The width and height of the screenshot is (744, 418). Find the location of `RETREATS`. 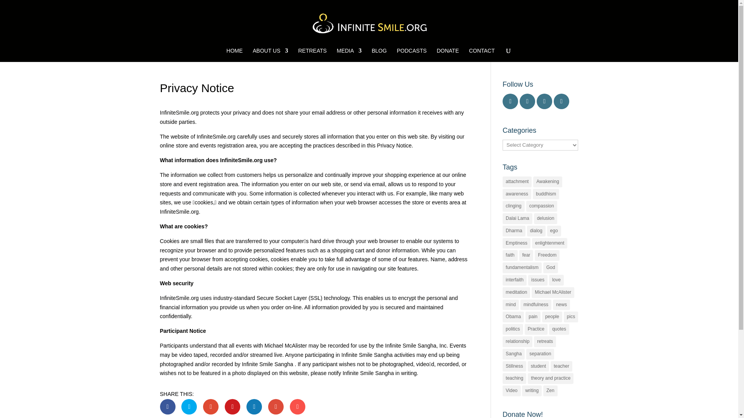

RETREATS is located at coordinates (312, 55).